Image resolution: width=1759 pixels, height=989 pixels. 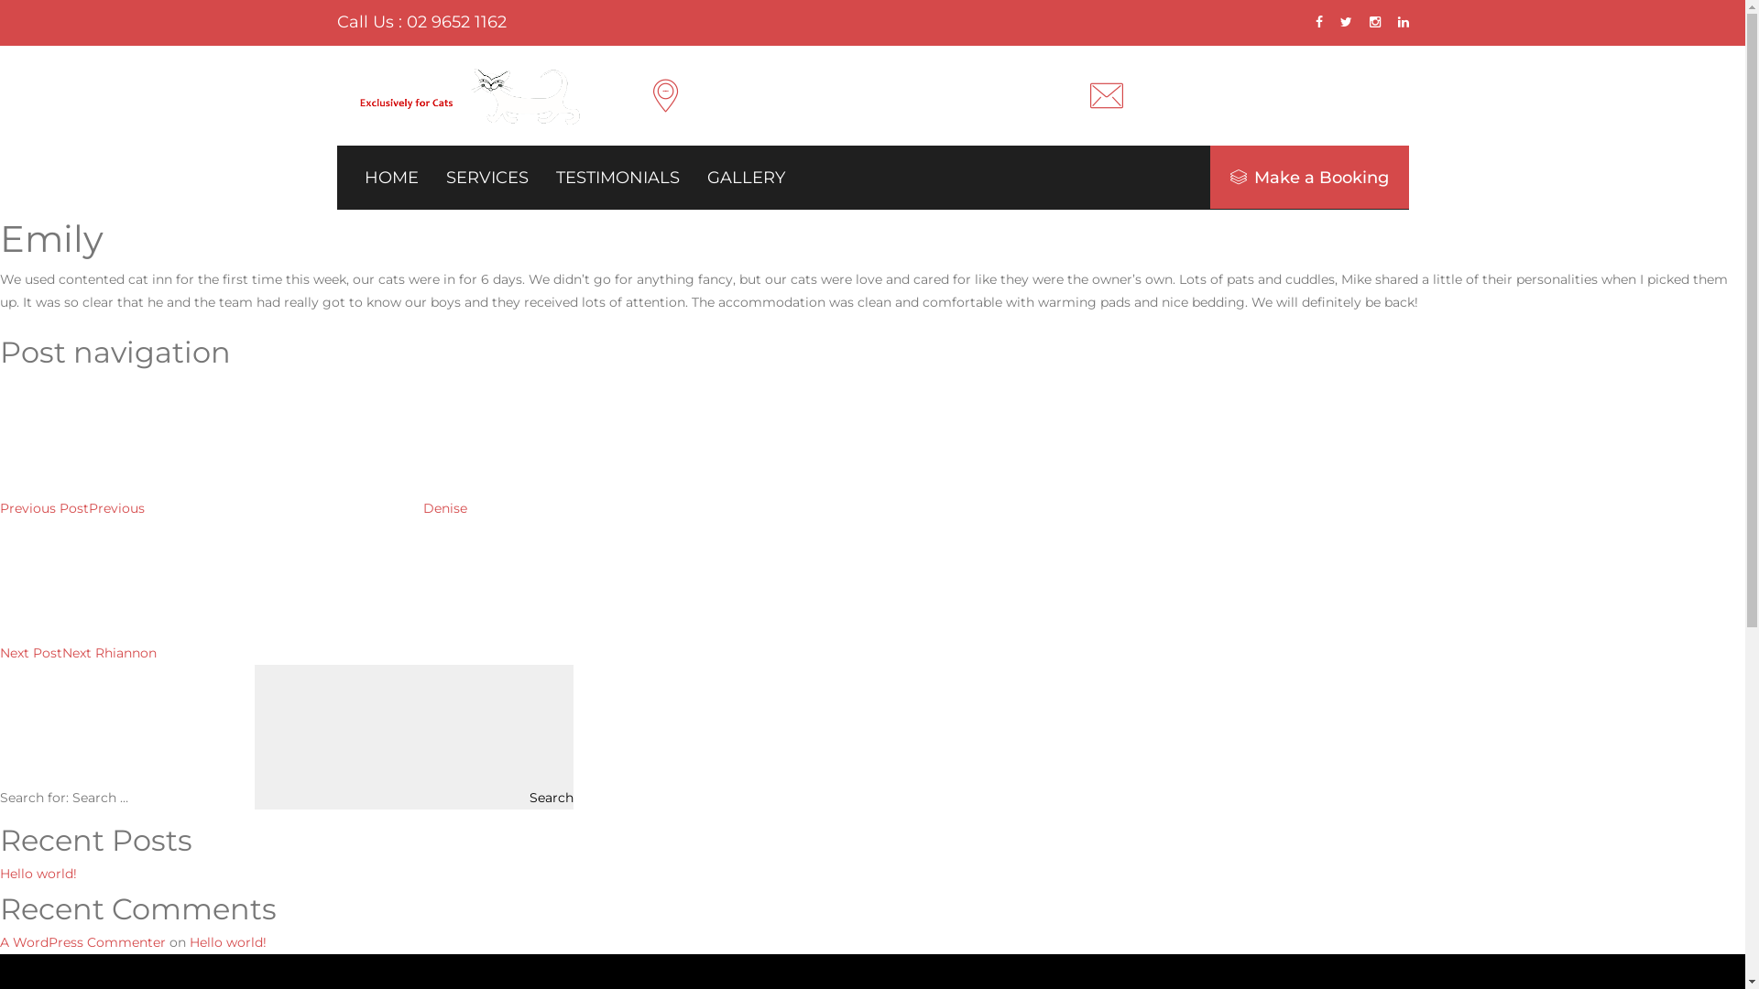 What do you see at coordinates (82, 942) in the screenshot?
I see `A WordPress Commenter` at bounding box center [82, 942].